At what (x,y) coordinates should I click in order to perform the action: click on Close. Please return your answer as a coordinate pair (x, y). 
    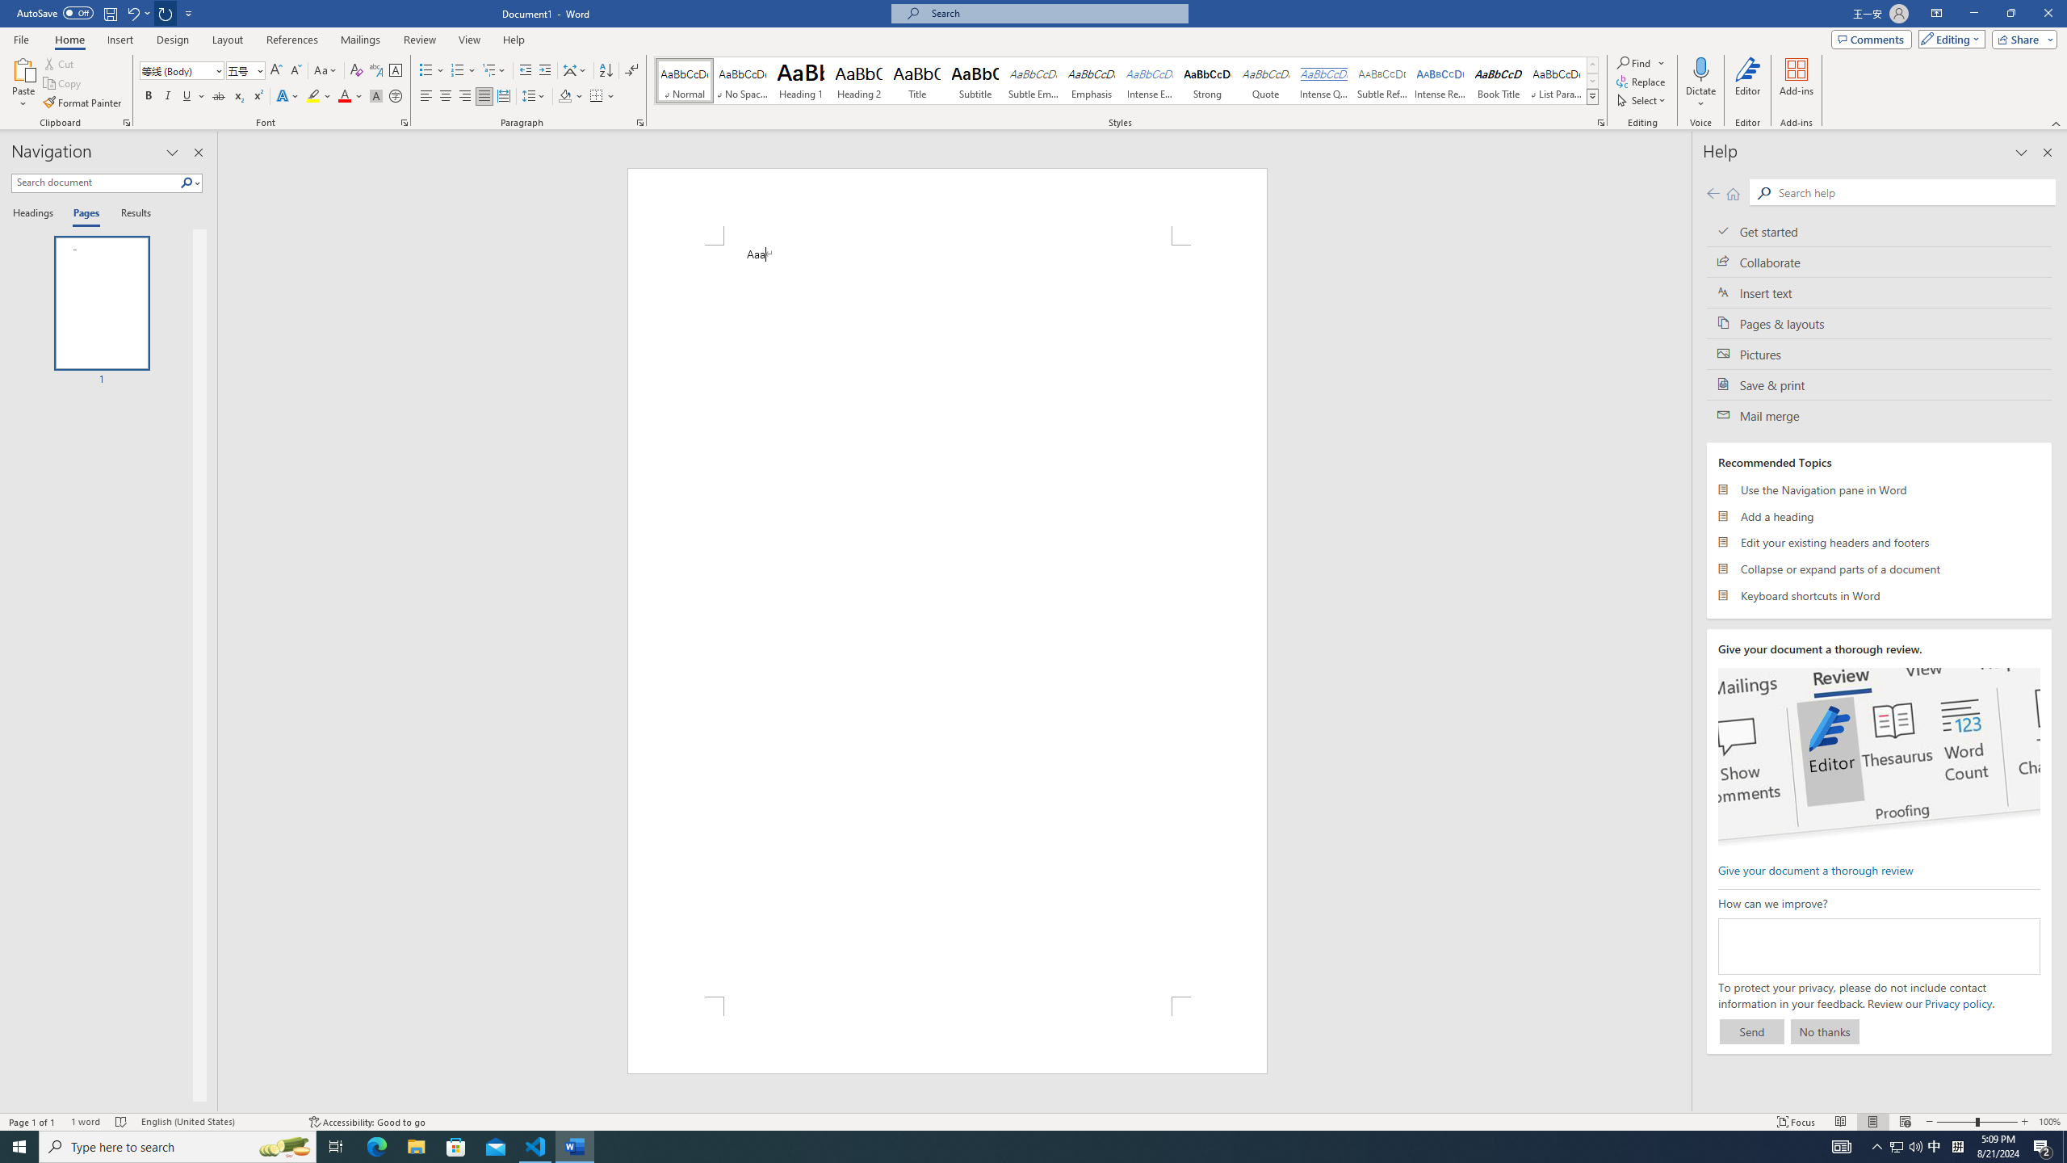
    Looking at the image, I should click on (2048, 14).